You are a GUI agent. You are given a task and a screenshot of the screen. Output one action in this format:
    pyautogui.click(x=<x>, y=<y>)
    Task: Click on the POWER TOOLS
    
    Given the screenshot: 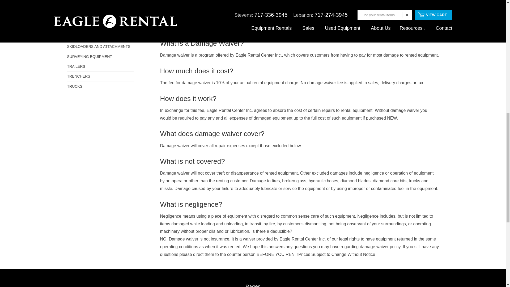 What is the action you would take?
    pyautogui.click(x=100, y=1)
    